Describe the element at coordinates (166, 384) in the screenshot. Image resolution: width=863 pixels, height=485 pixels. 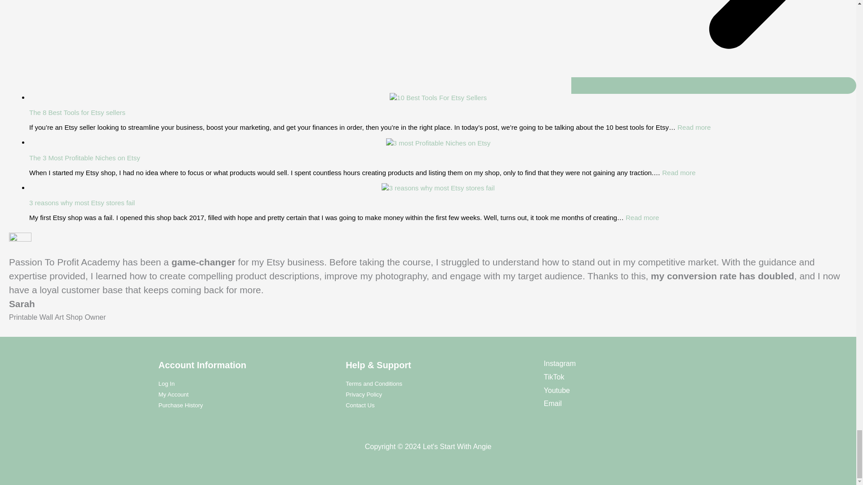
I see `Purchase History` at that location.